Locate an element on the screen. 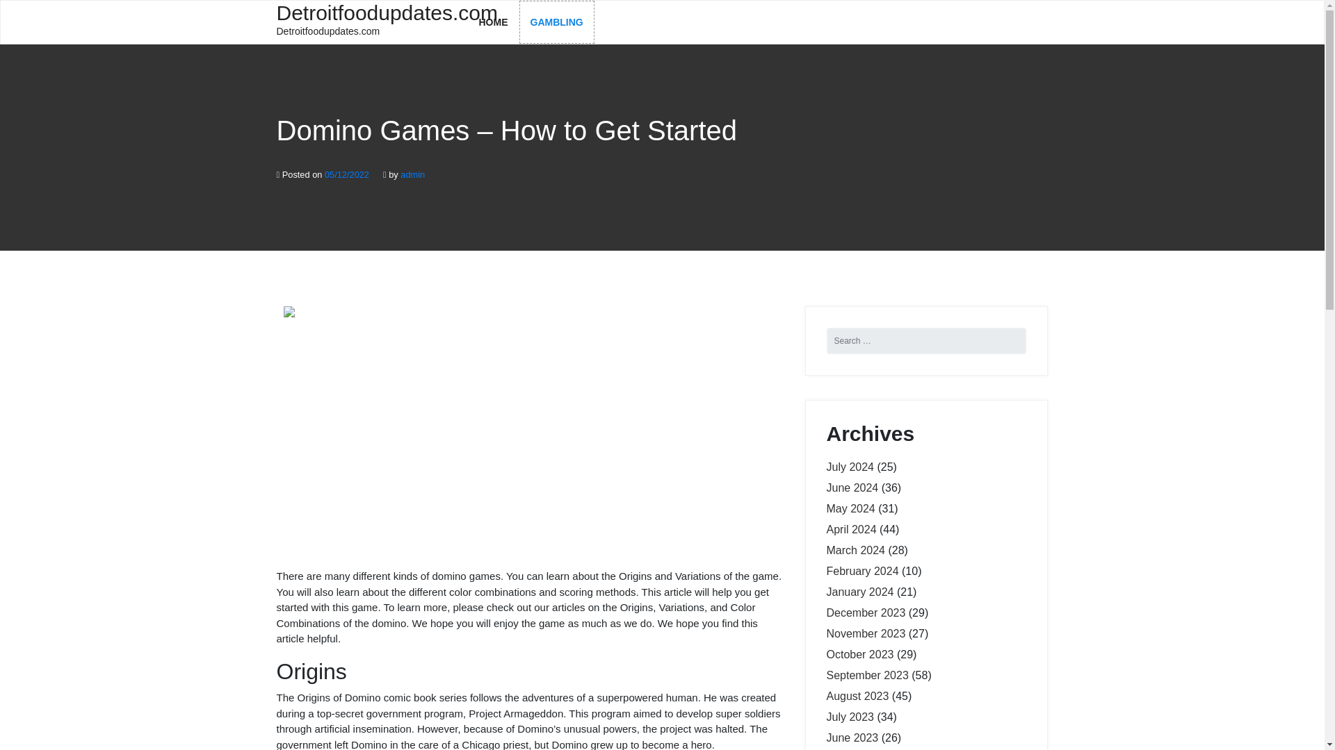  July 2024 is located at coordinates (850, 508).